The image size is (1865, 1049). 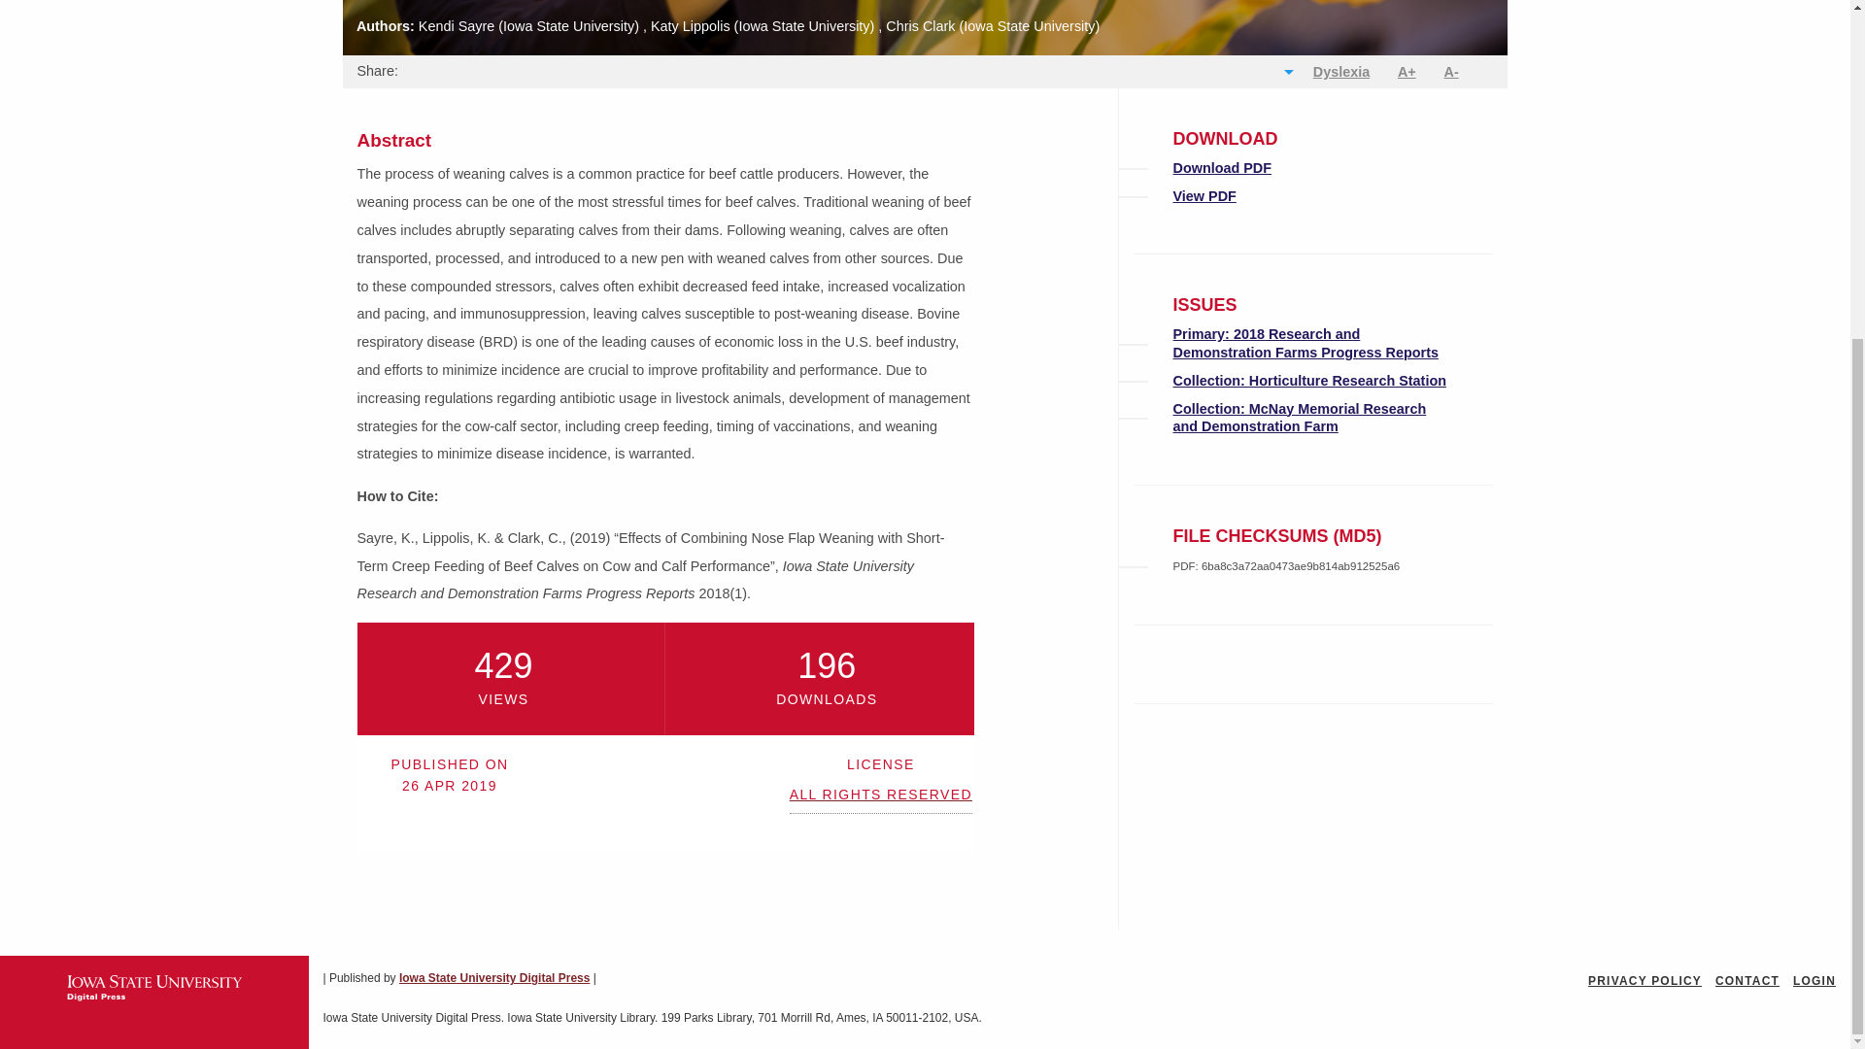 What do you see at coordinates (1645, 981) in the screenshot?
I see `PRIVACY POLICY` at bounding box center [1645, 981].